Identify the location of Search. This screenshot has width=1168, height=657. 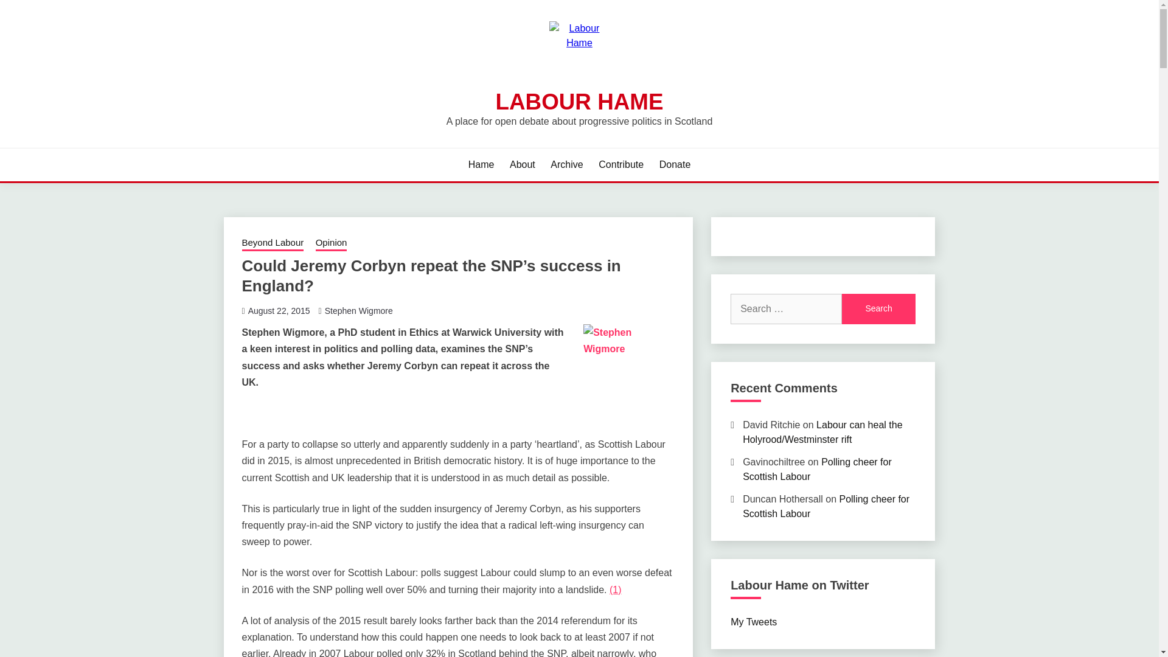
(878, 309).